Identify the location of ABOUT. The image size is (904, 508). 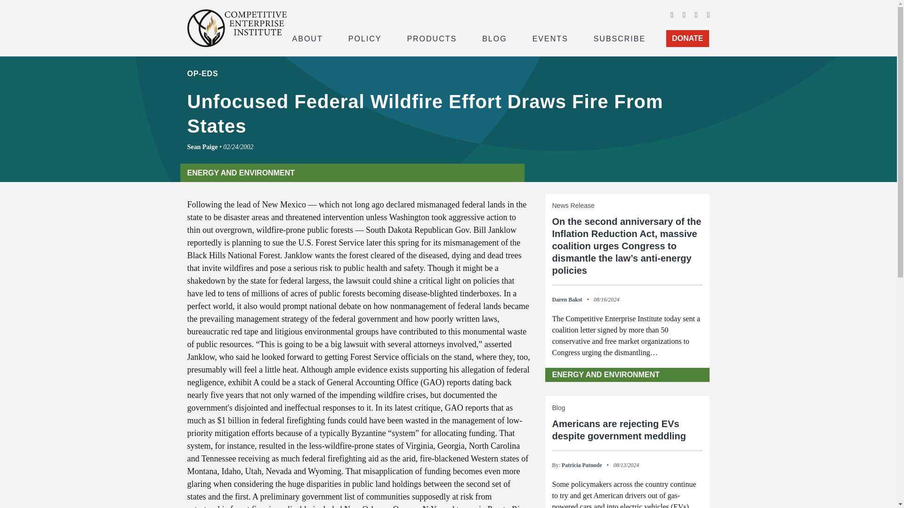
(307, 38).